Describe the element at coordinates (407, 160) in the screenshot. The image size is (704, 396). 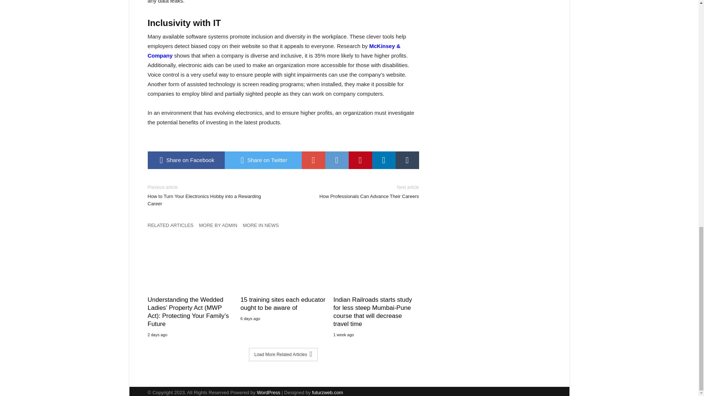
I see `reddit` at that location.